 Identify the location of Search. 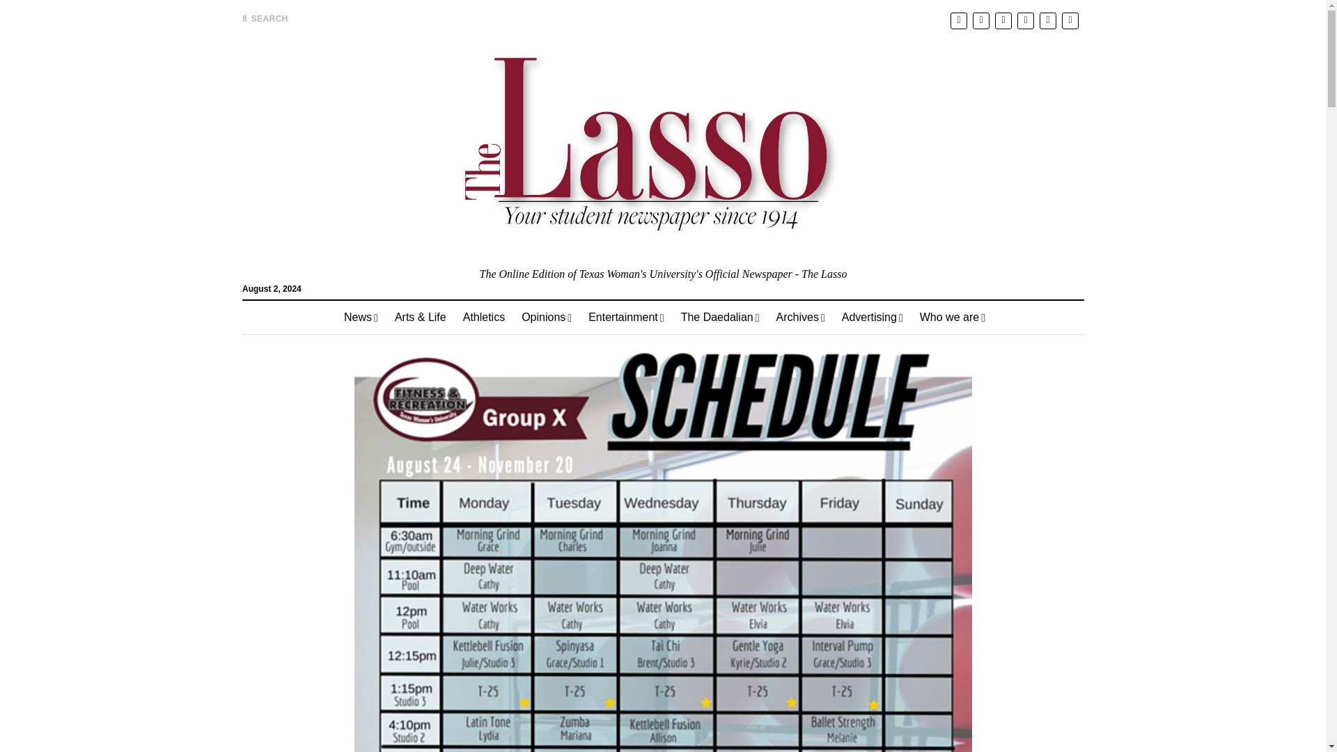
(869, 118).